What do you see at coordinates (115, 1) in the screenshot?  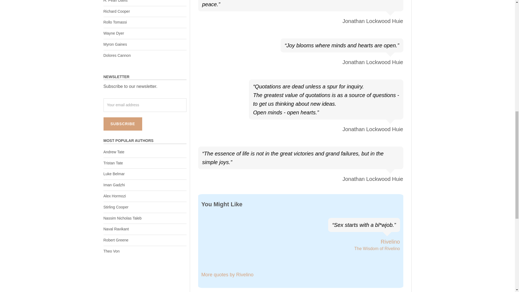 I see `H. Pearl Davis` at bounding box center [115, 1].